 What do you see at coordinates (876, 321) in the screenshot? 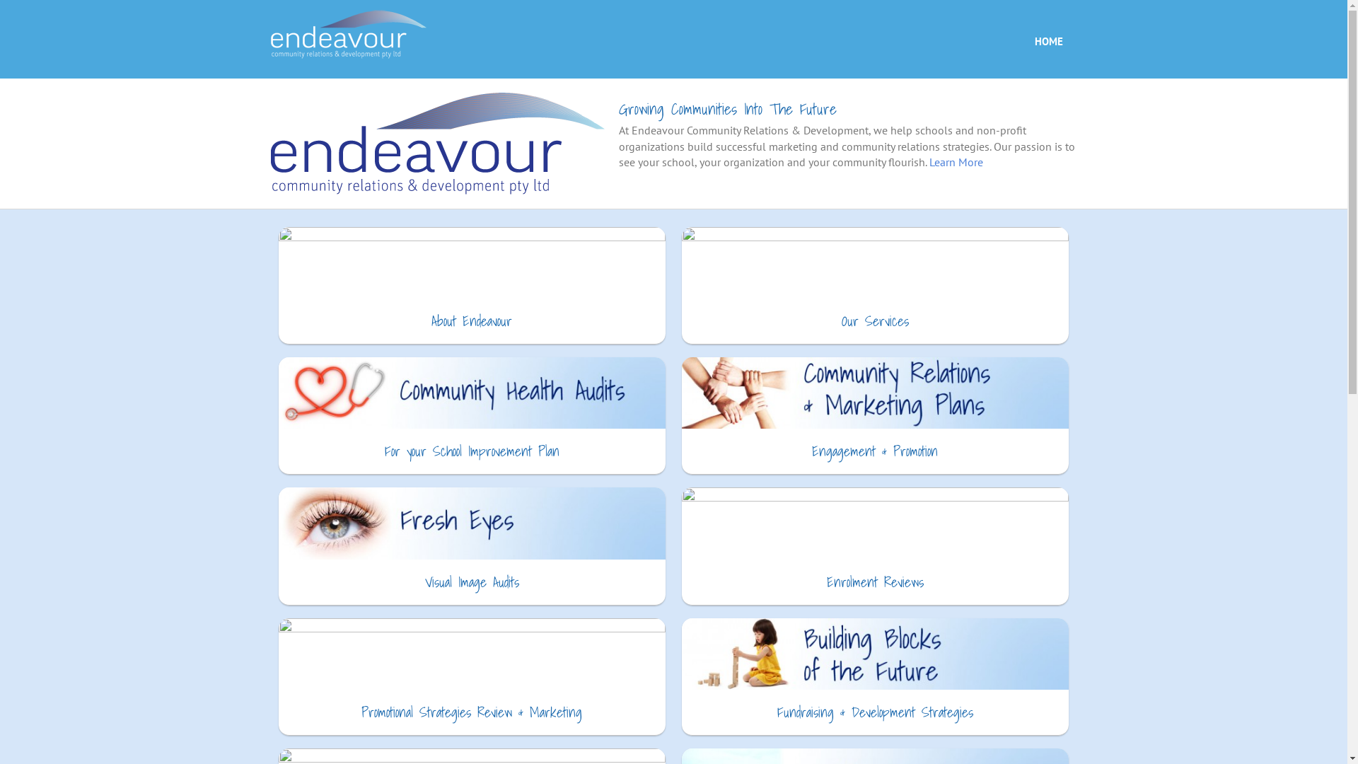
I see `Our Services` at bounding box center [876, 321].